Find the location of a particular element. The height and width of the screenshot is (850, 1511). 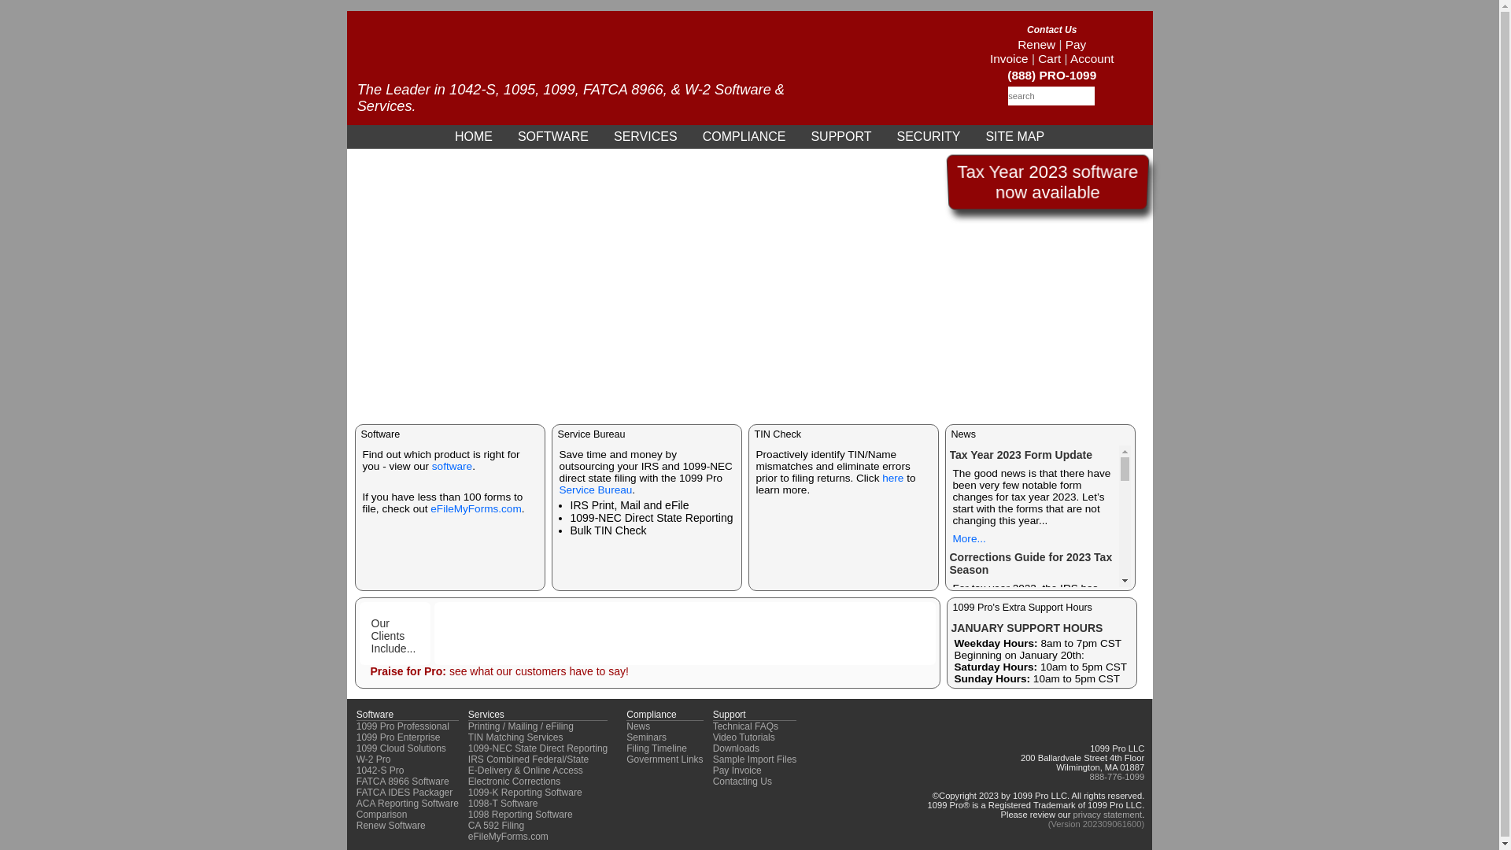

Service Bureau is located at coordinates (595, 490).